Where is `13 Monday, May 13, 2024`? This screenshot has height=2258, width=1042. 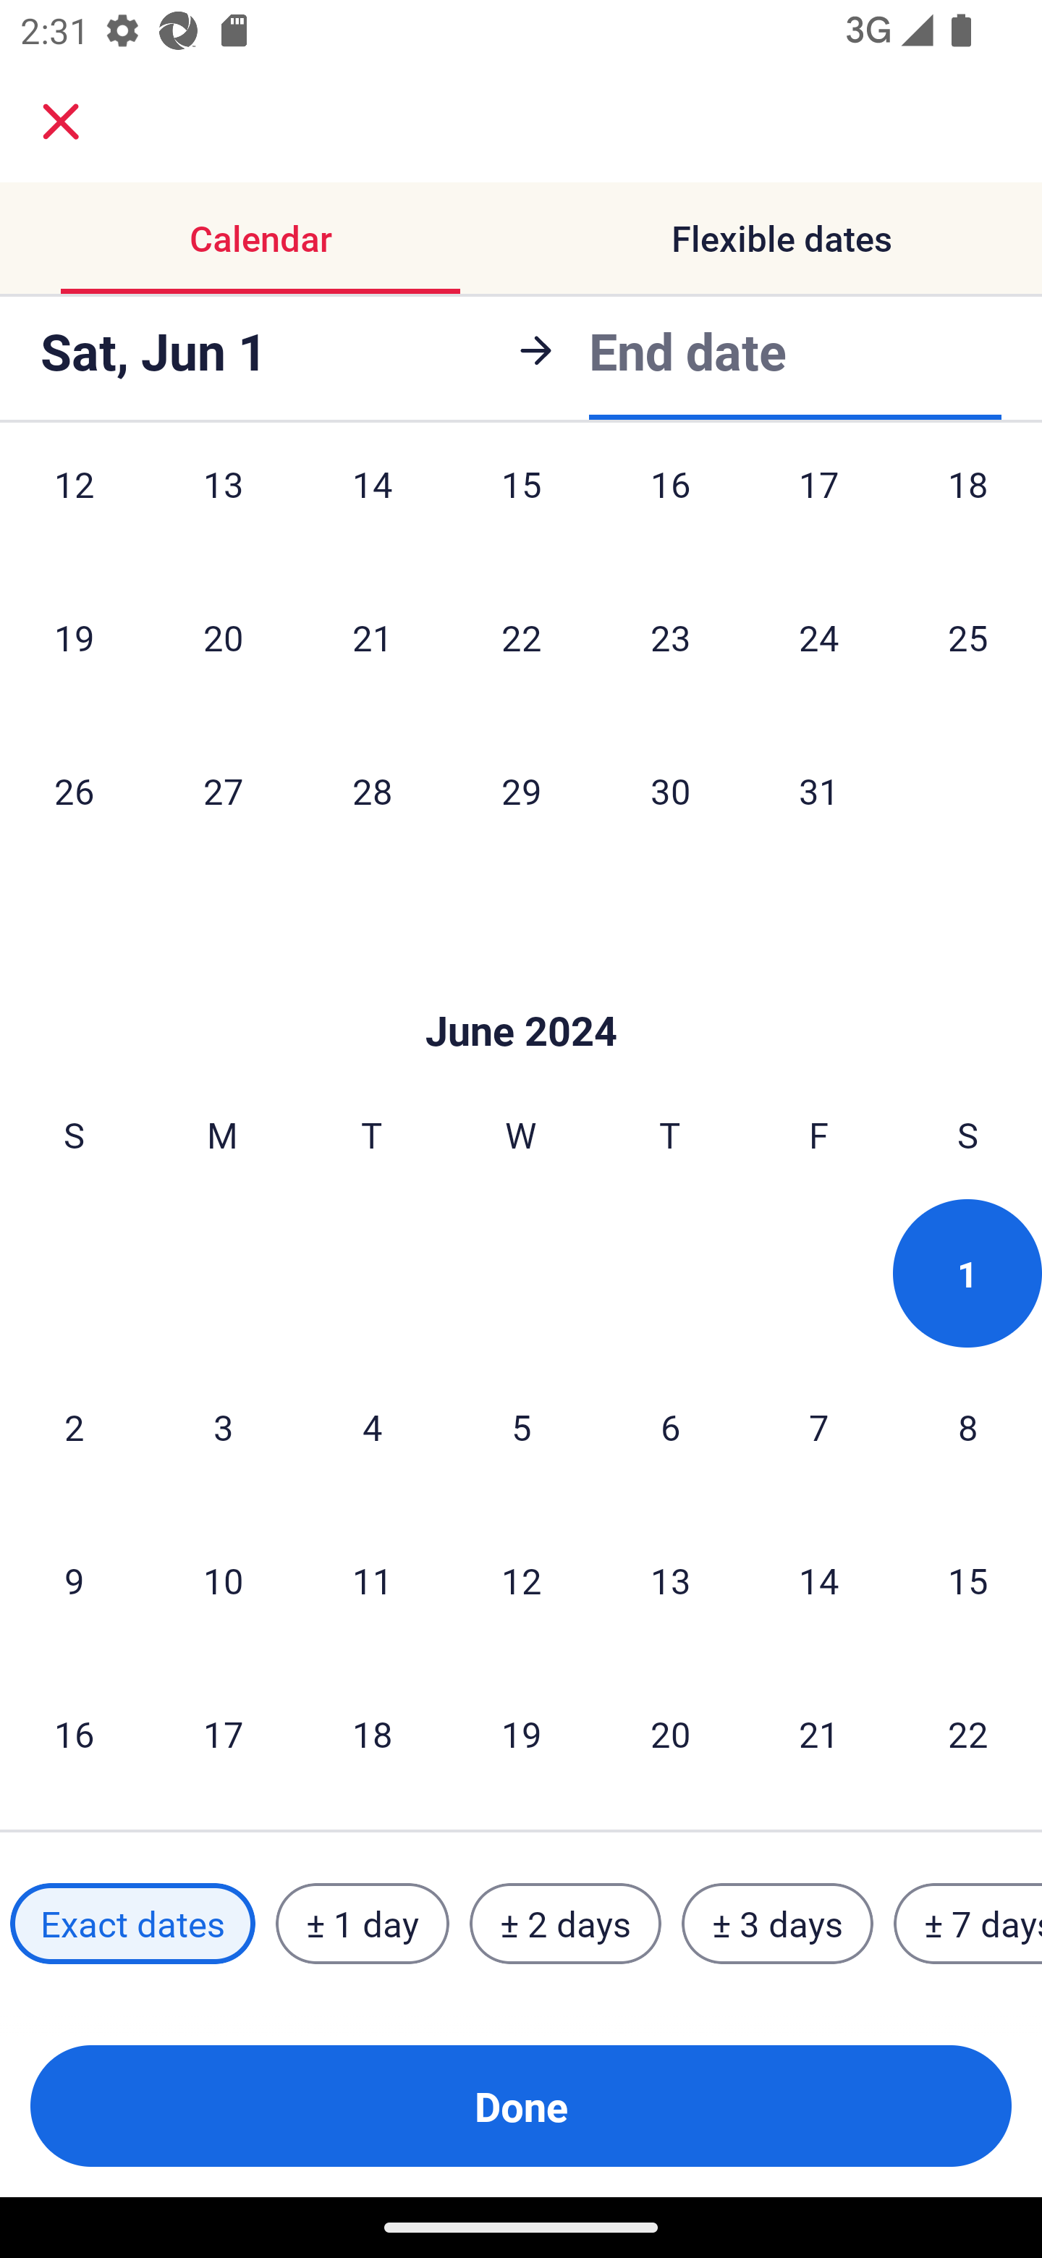
13 Monday, May 13, 2024 is located at coordinates (223, 509).